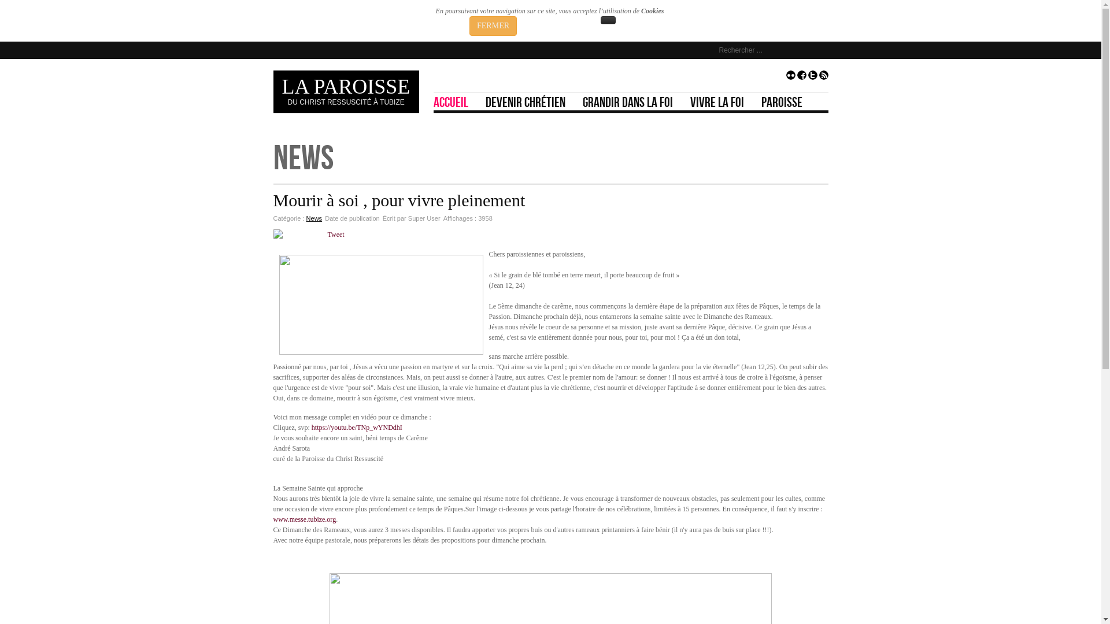 This screenshot has width=1110, height=624. What do you see at coordinates (493, 26) in the screenshot?
I see `FERMER` at bounding box center [493, 26].